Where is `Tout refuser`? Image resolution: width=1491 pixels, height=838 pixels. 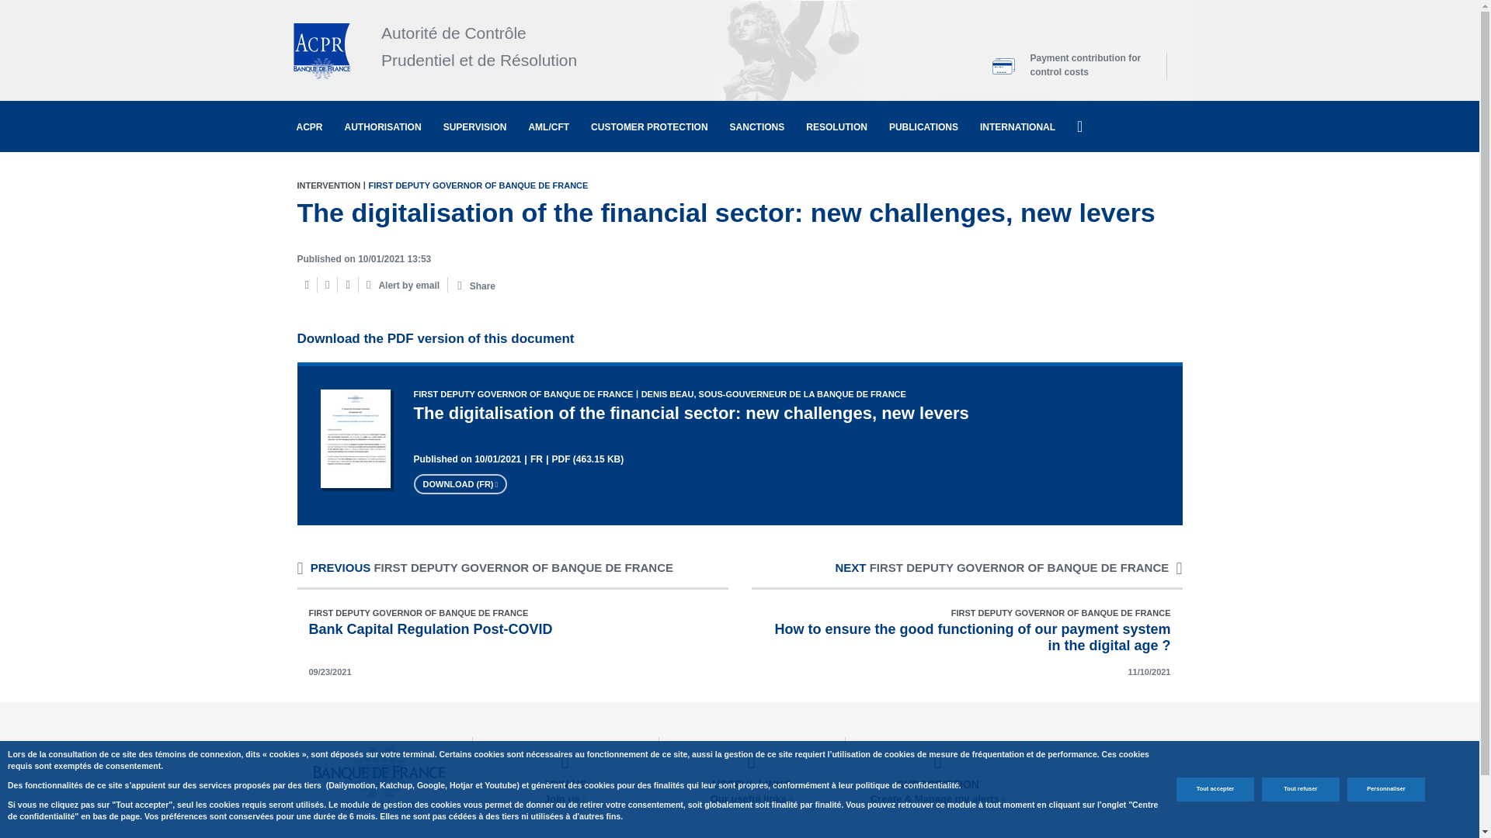
Tout refuser is located at coordinates (1300, 789).